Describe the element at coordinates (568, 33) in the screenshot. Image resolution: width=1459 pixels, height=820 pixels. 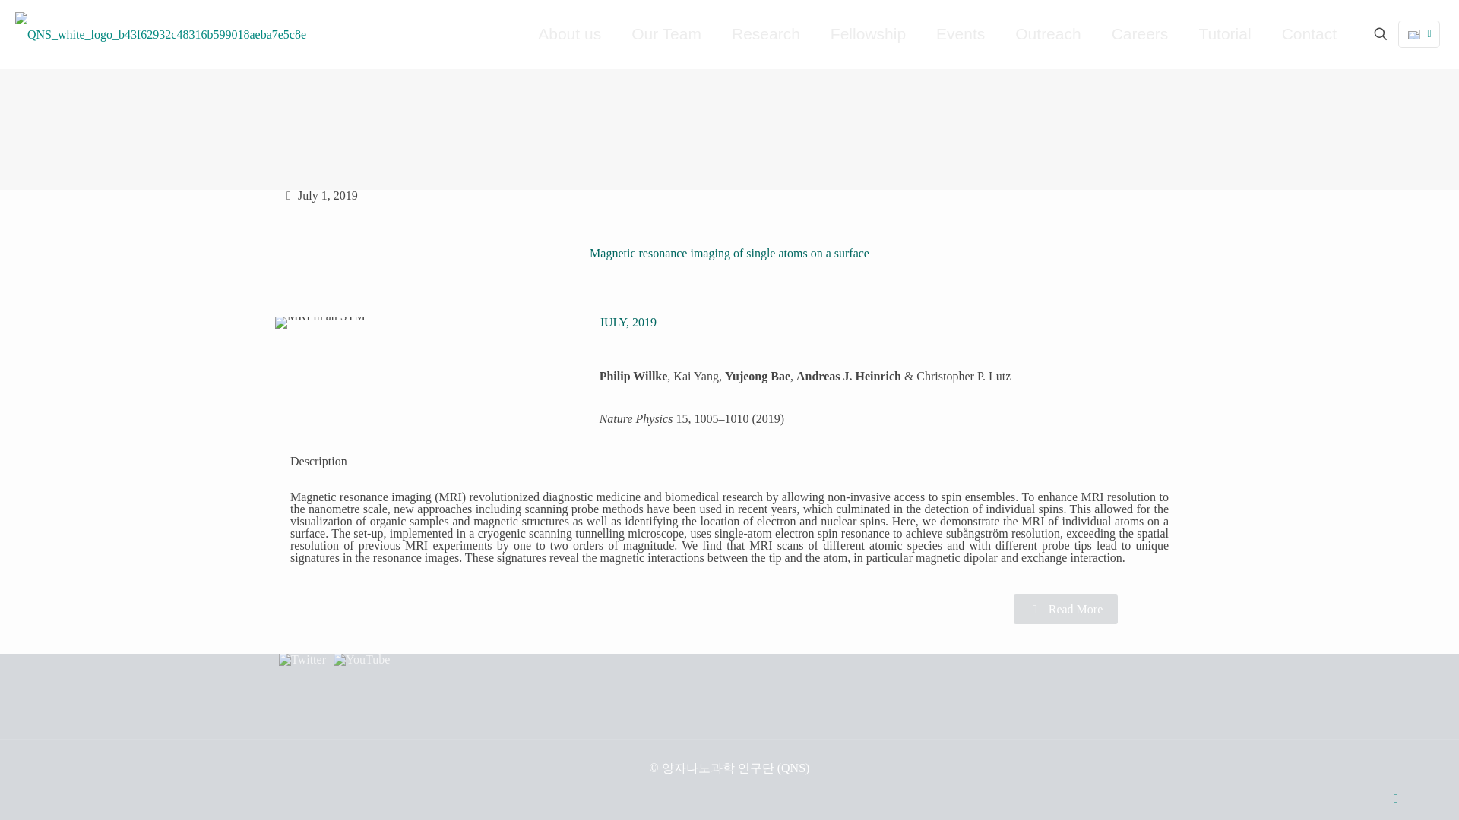
I see `About us` at that location.